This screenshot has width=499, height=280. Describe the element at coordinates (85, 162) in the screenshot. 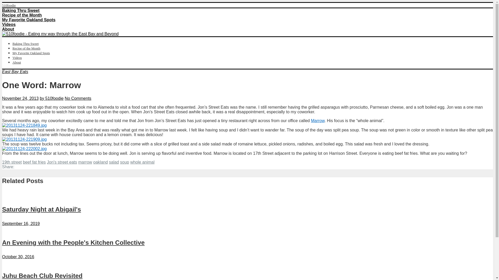

I see `marrow` at that location.